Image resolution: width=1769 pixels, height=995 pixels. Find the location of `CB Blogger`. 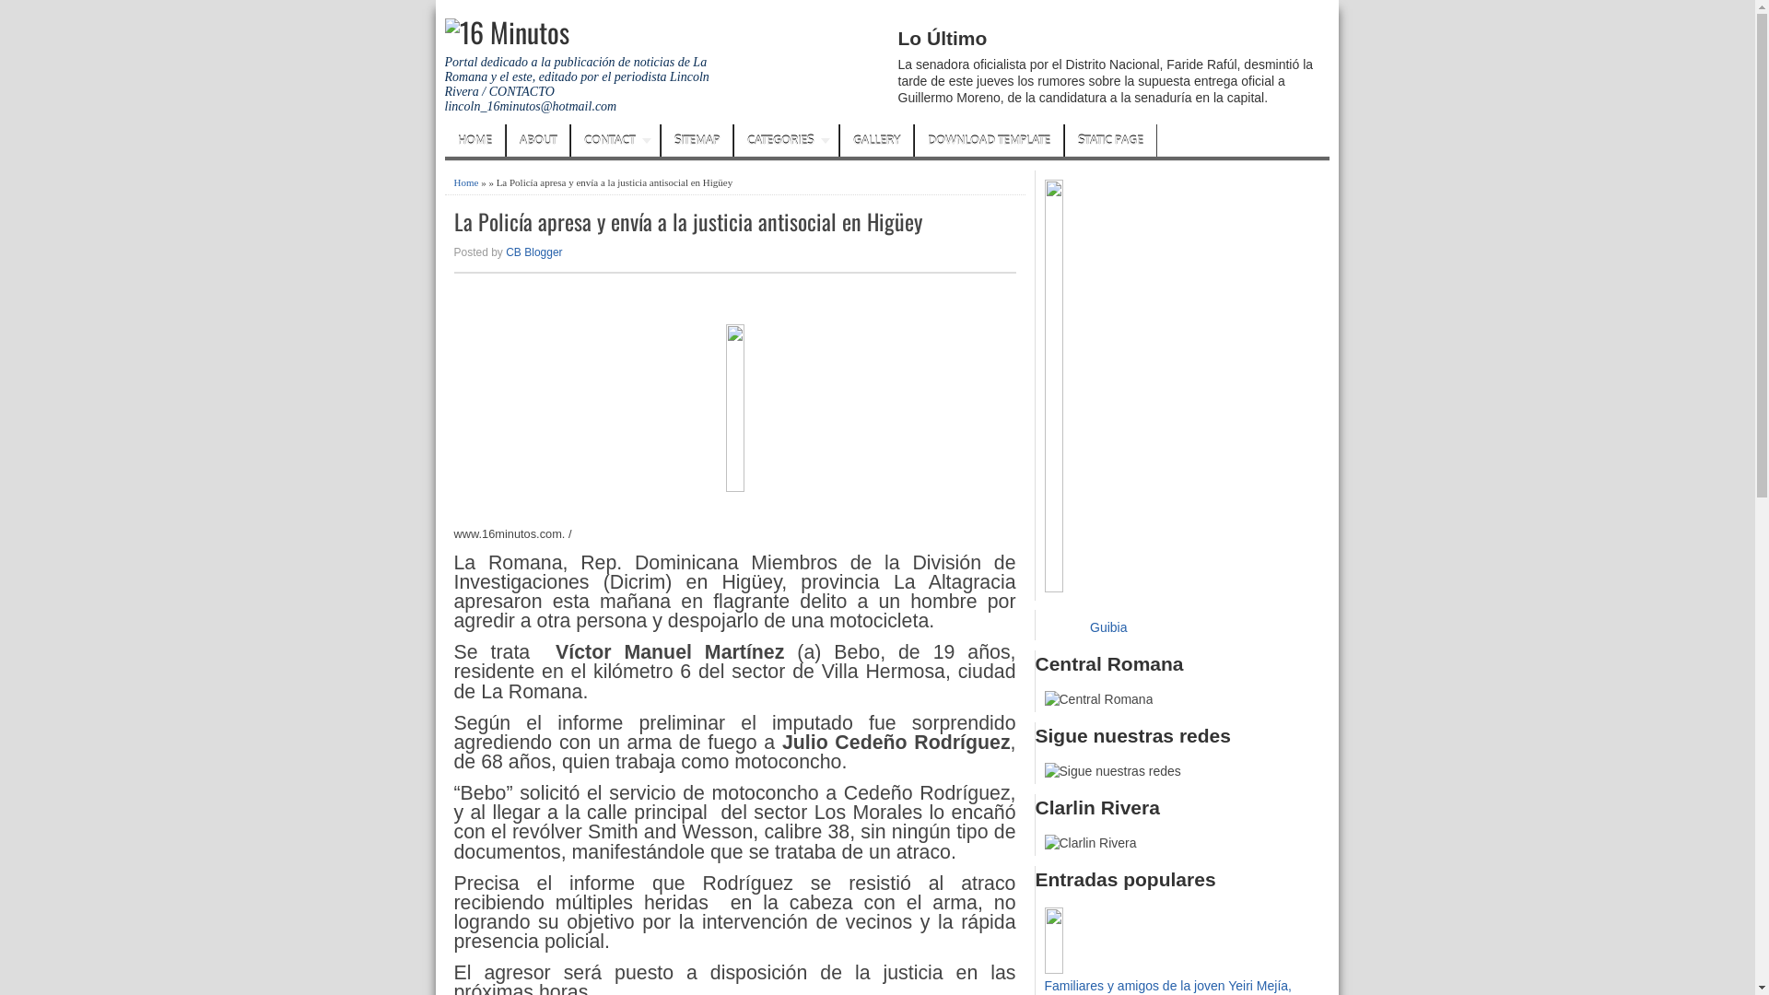

CB Blogger is located at coordinates (534, 252).